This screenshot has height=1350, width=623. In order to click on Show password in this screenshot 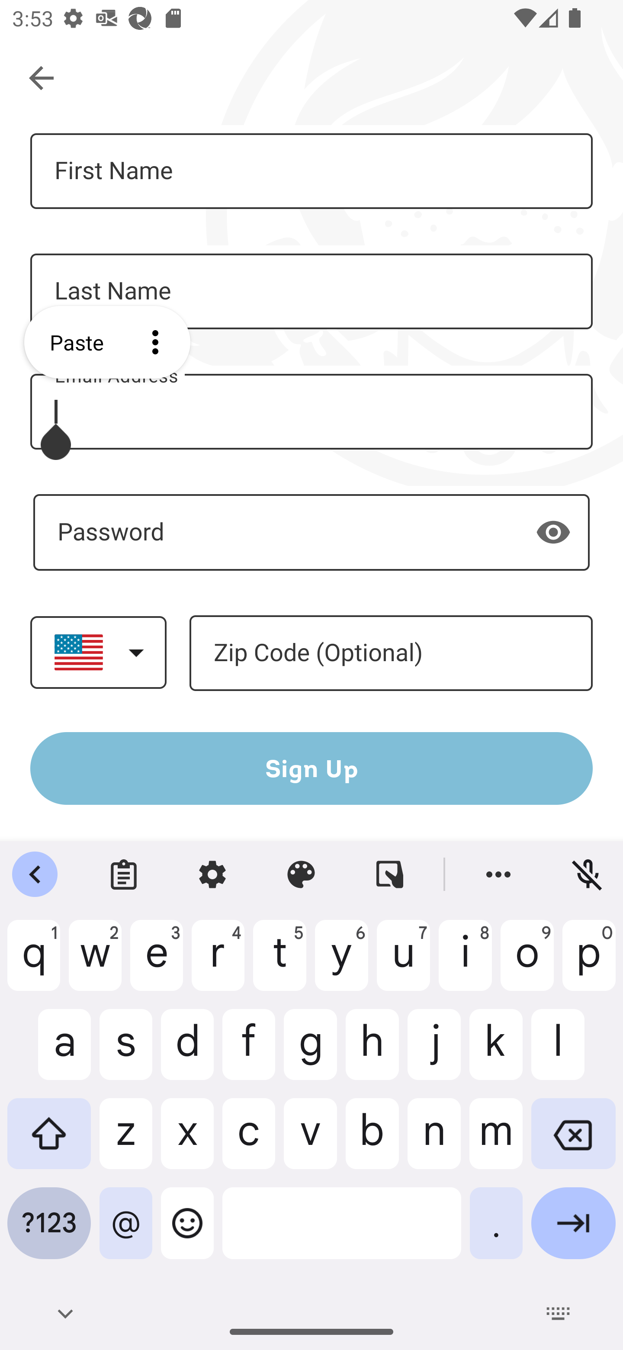, I will do `click(553, 532)`.